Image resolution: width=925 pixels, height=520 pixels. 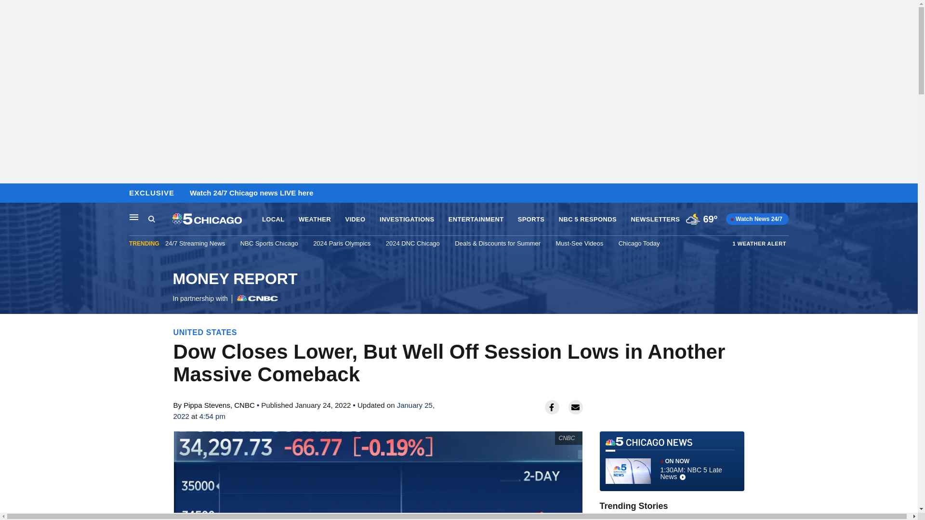 What do you see at coordinates (315, 220) in the screenshot?
I see `WEATHER` at bounding box center [315, 220].